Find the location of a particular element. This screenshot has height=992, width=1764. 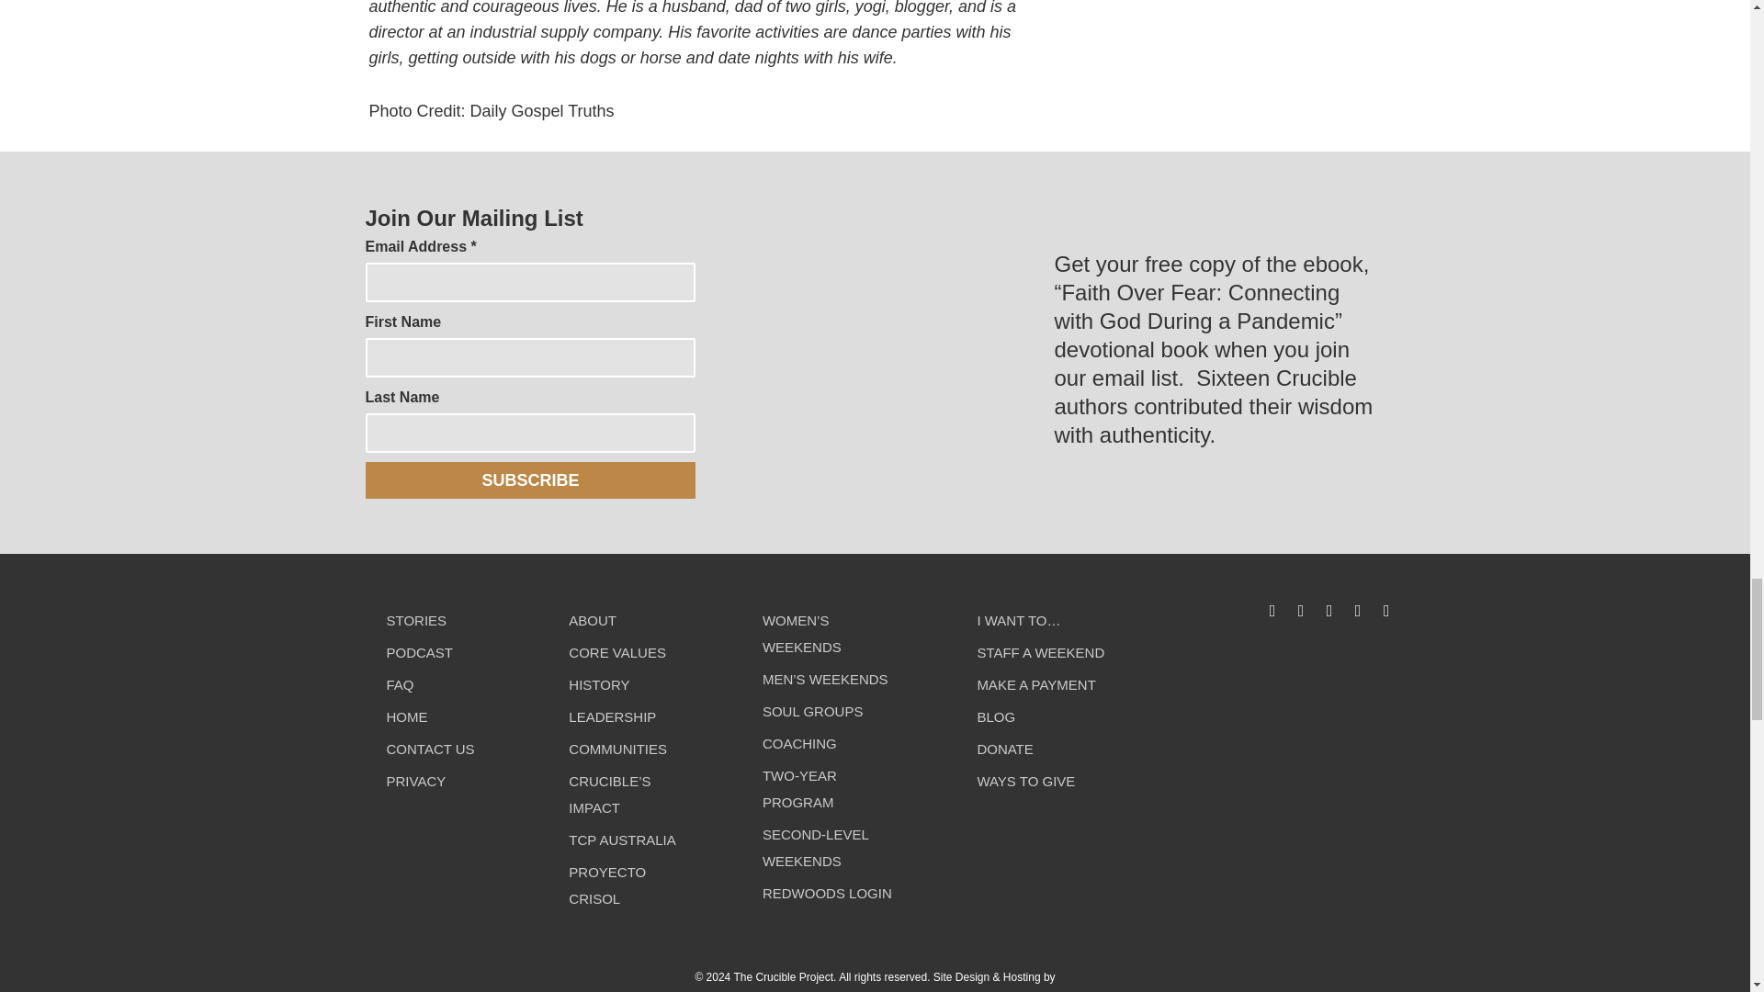

Subscribe is located at coordinates (531, 480).